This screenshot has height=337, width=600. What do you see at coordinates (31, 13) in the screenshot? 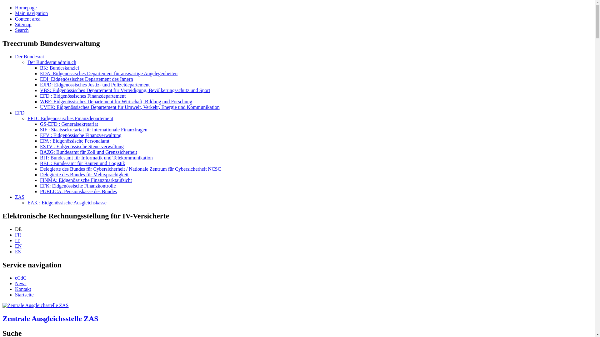
I see `Main navigation` at bounding box center [31, 13].